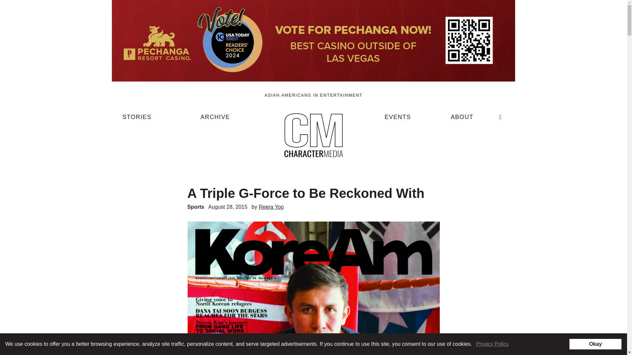  What do you see at coordinates (137, 120) in the screenshot?
I see `STORIES` at bounding box center [137, 120].